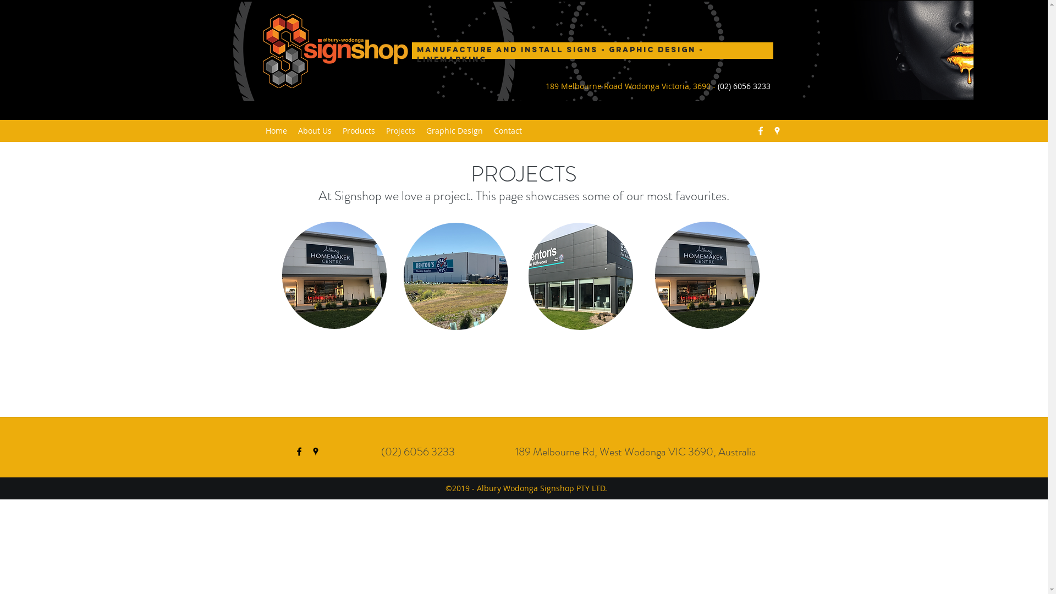 The image size is (1056, 594). I want to click on Graphic Design, so click(454, 131).